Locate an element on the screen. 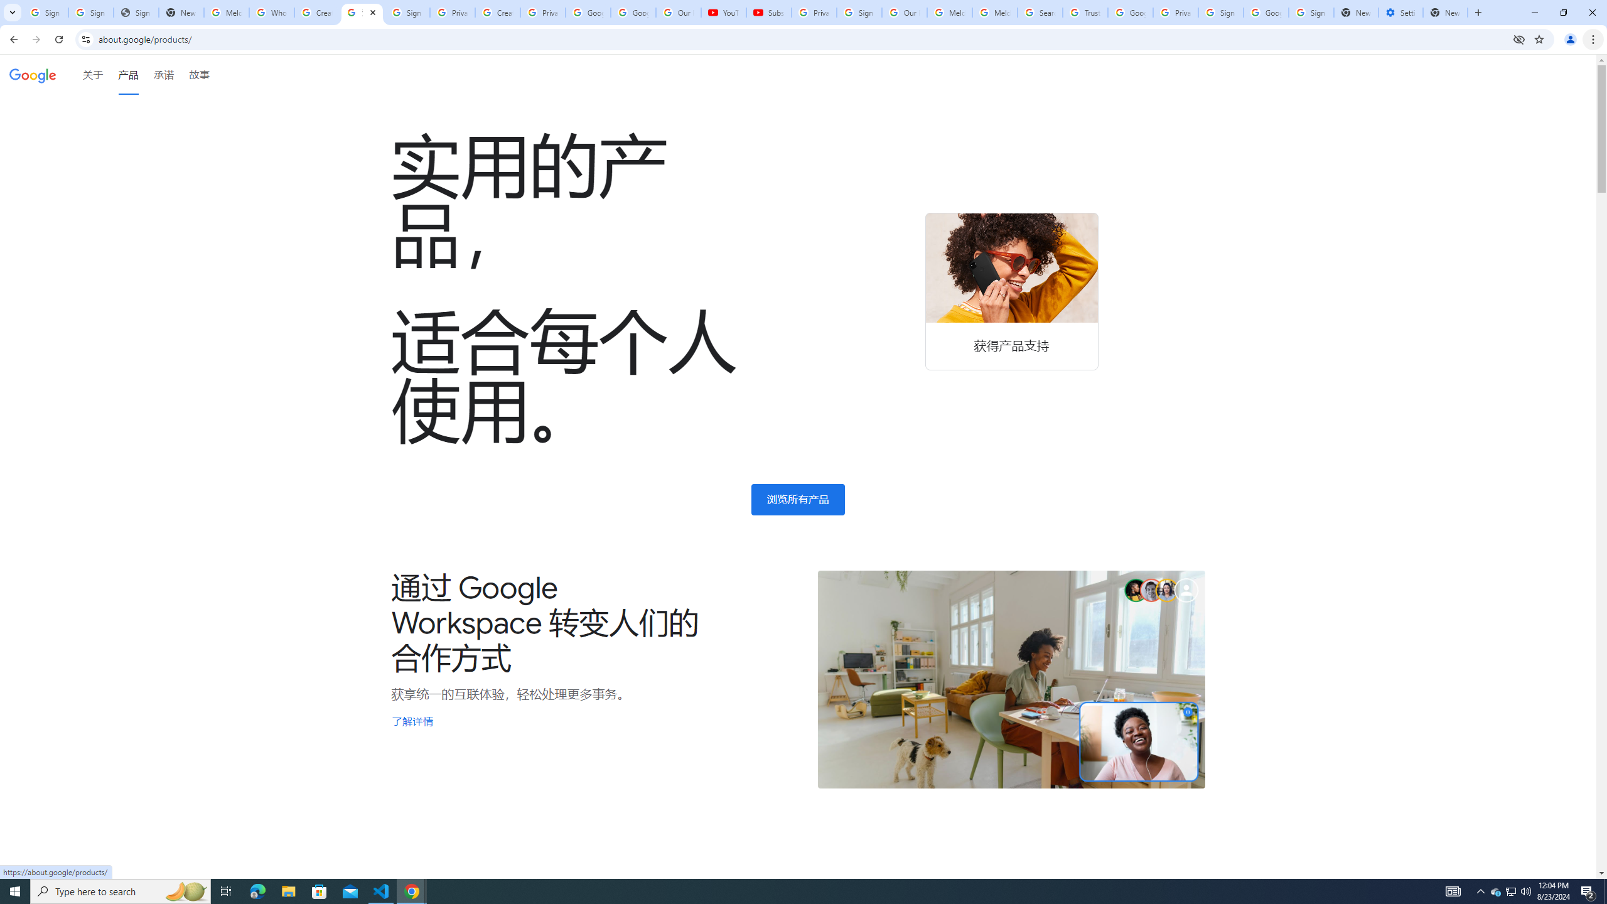  Who is my administrator? - Google Account Help is located at coordinates (272, 13).